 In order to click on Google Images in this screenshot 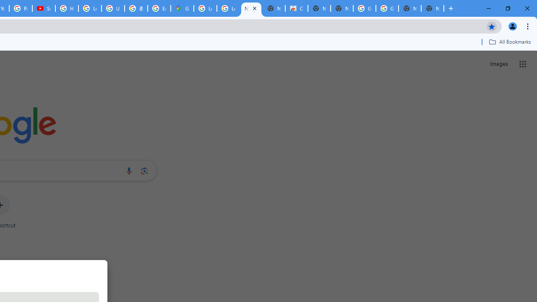, I will do `click(387, 8)`.